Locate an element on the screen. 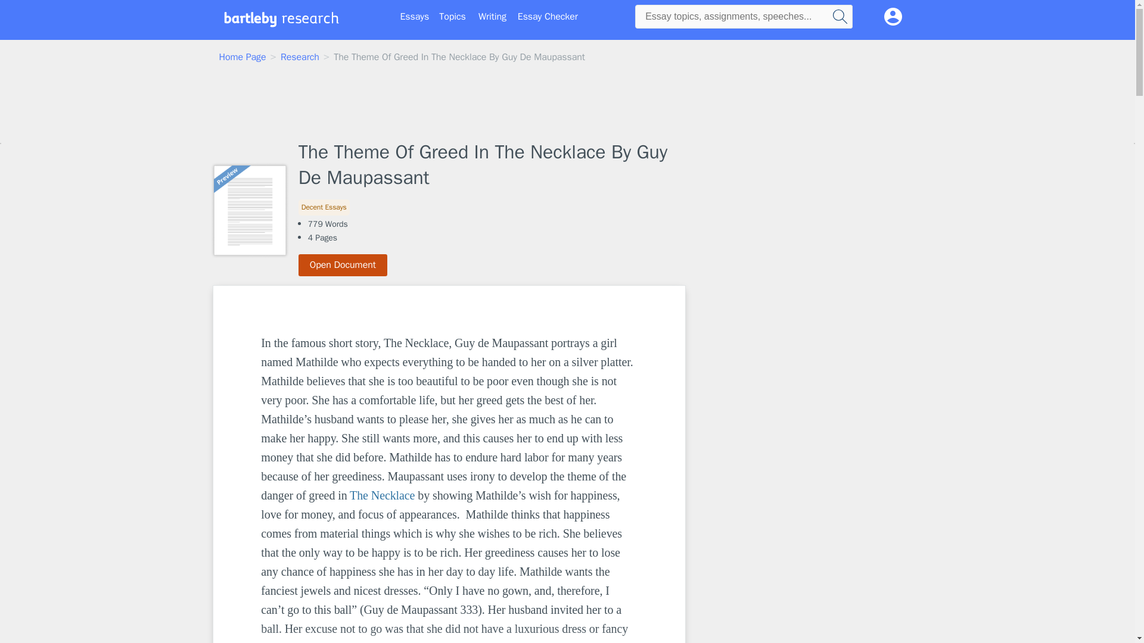 This screenshot has height=643, width=1144. Writing is located at coordinates (492, 17).